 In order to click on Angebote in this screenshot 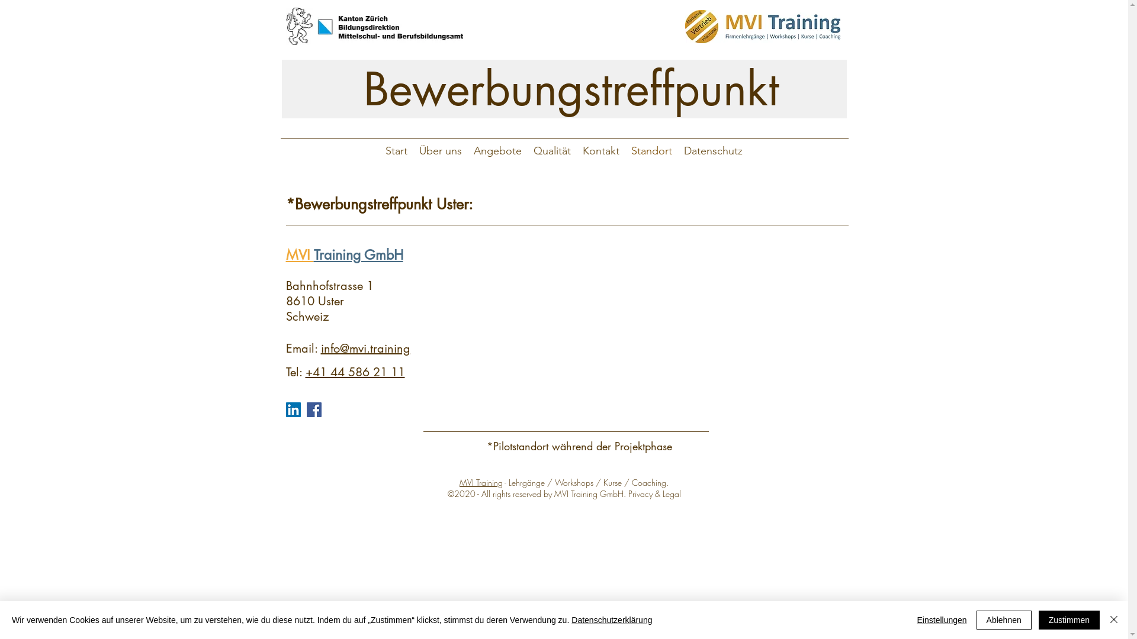, I will do `click(497, 151)`.